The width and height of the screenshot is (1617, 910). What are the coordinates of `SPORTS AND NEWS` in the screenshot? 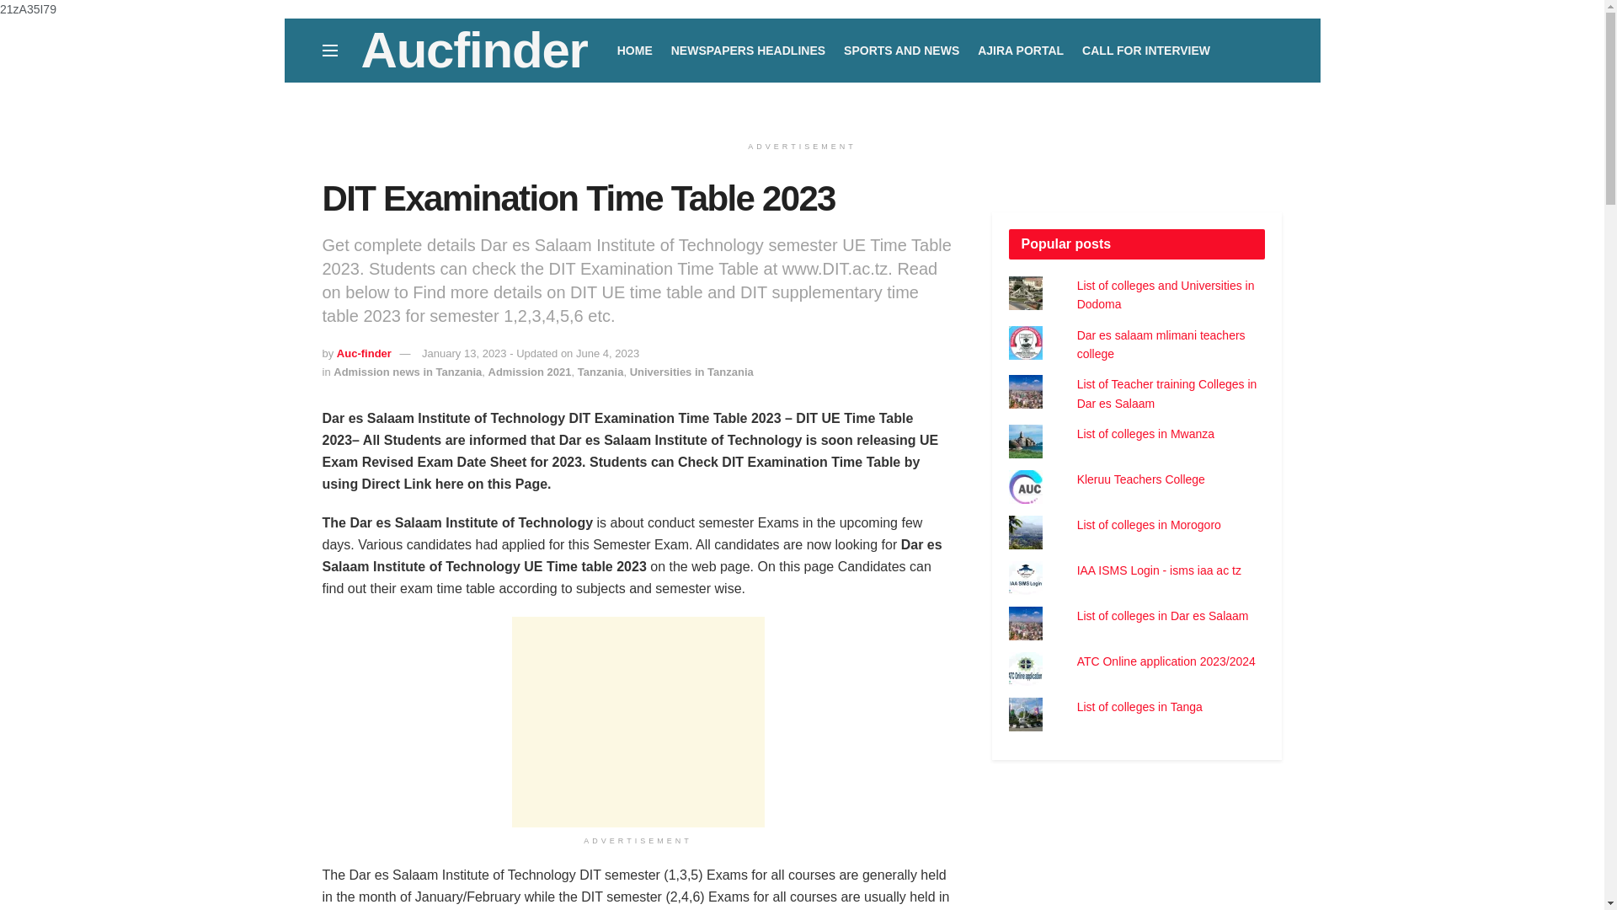 It's located at (901, 51).